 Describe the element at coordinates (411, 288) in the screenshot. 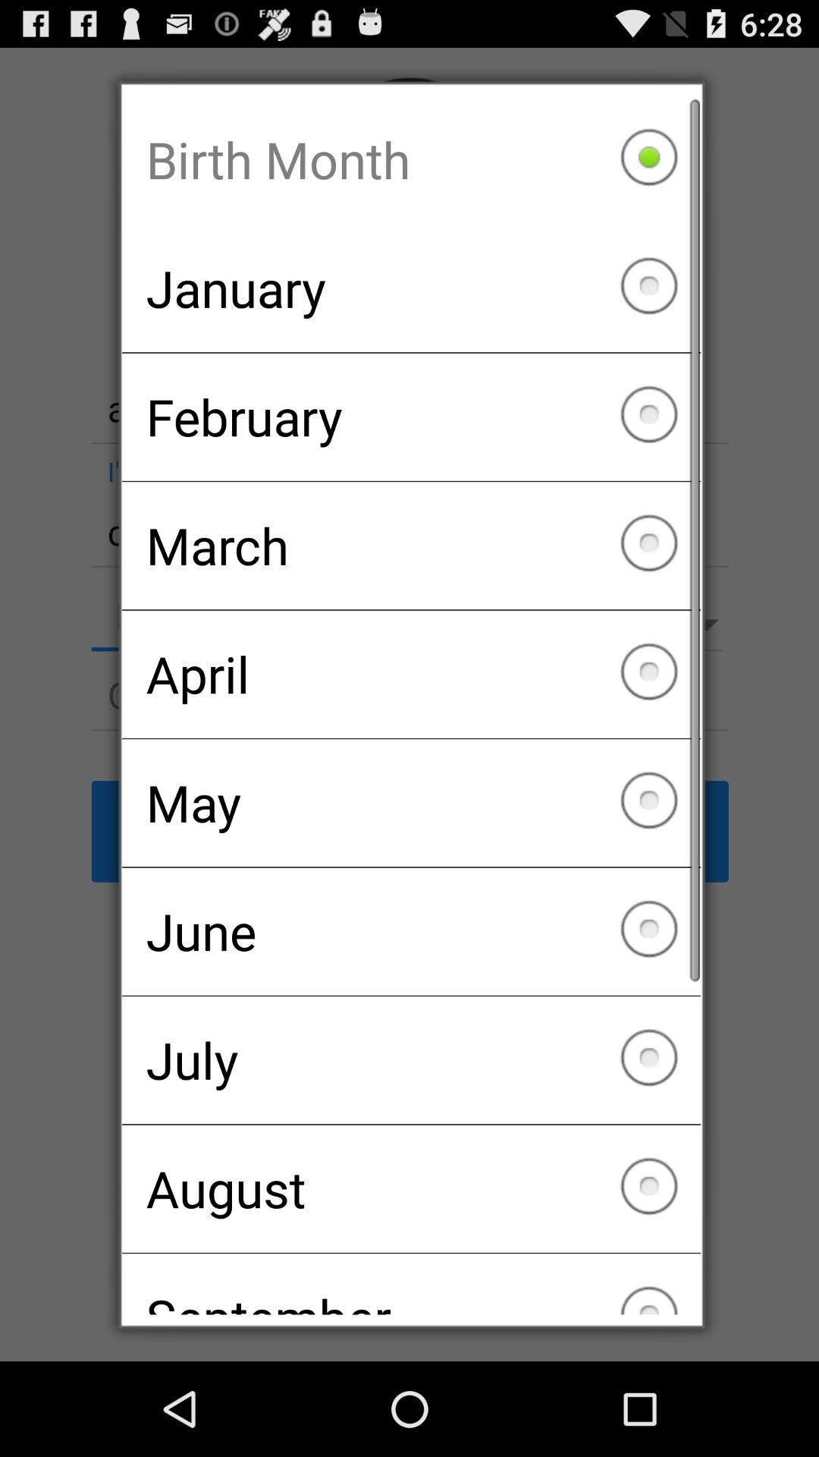

I see `swipe to the january item` at that location.